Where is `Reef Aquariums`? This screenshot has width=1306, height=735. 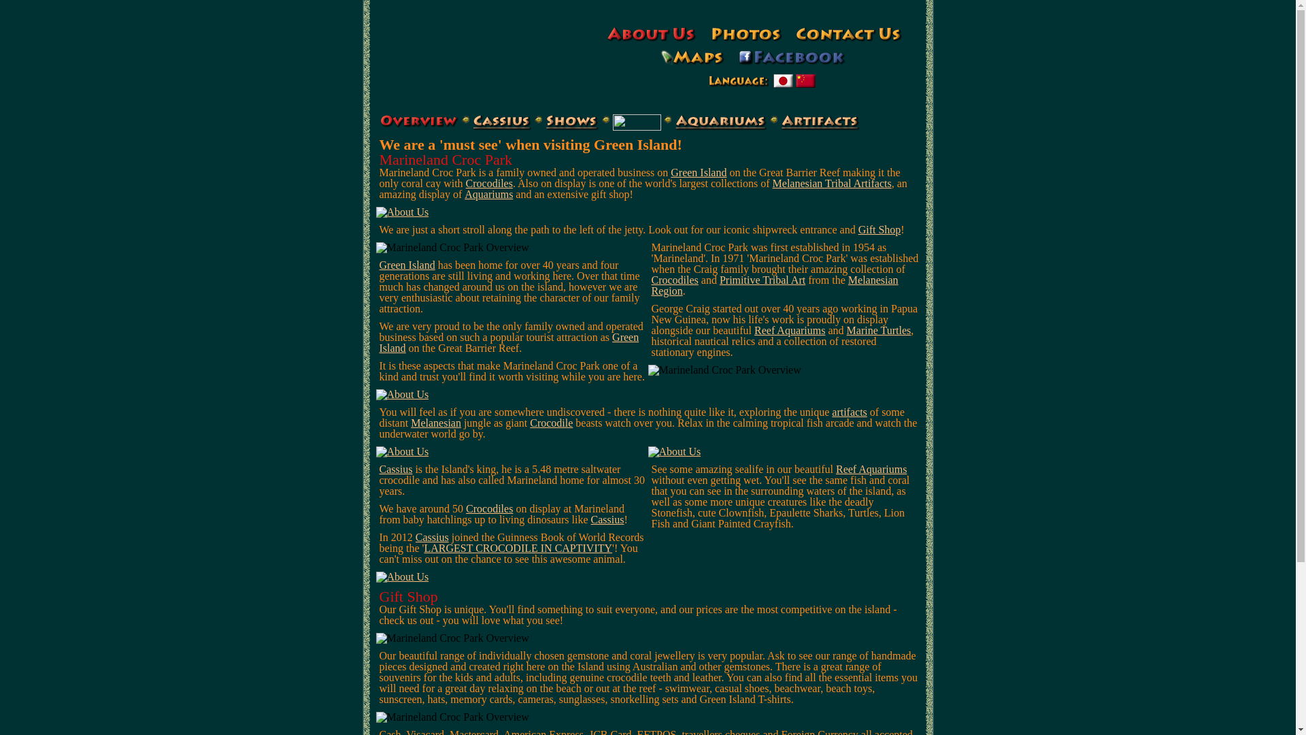 Reef Aquariums is located at coordinates (790, 331).